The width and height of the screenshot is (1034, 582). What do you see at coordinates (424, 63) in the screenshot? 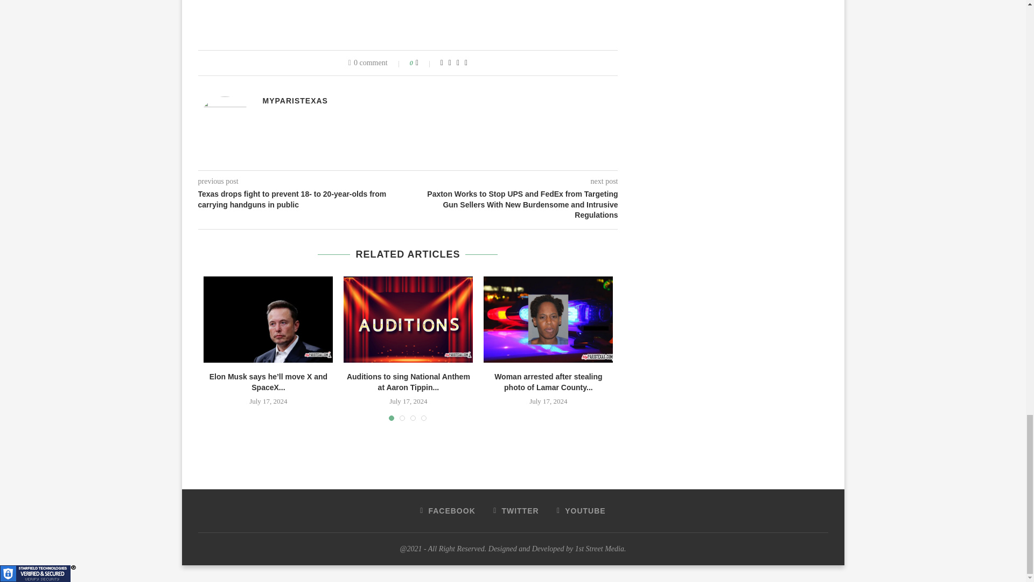
I see `Like` at bounding box center [424, 63].